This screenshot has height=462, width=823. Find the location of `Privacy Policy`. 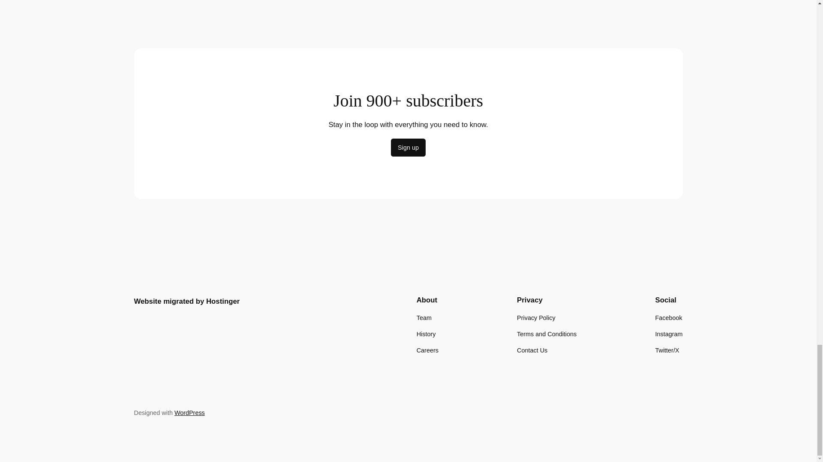

Privacy Policy is located at coordinates (536, 317).